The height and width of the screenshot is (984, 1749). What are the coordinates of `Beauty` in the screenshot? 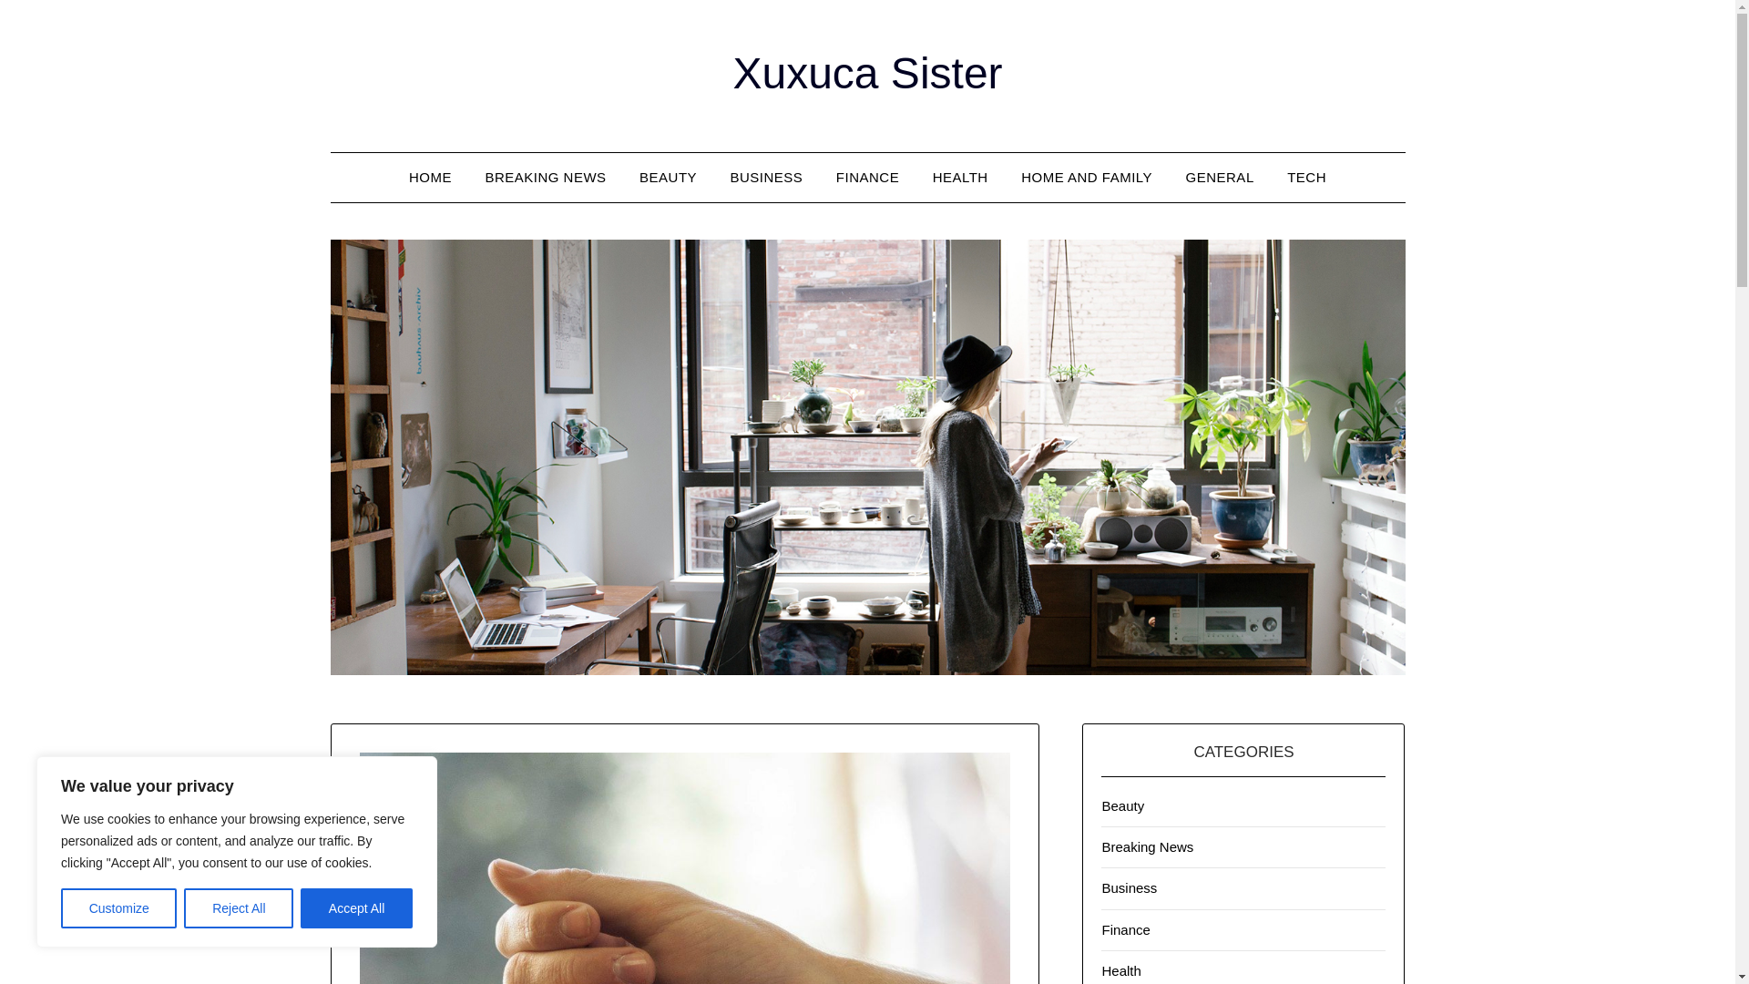 It's located at (1122, 805).